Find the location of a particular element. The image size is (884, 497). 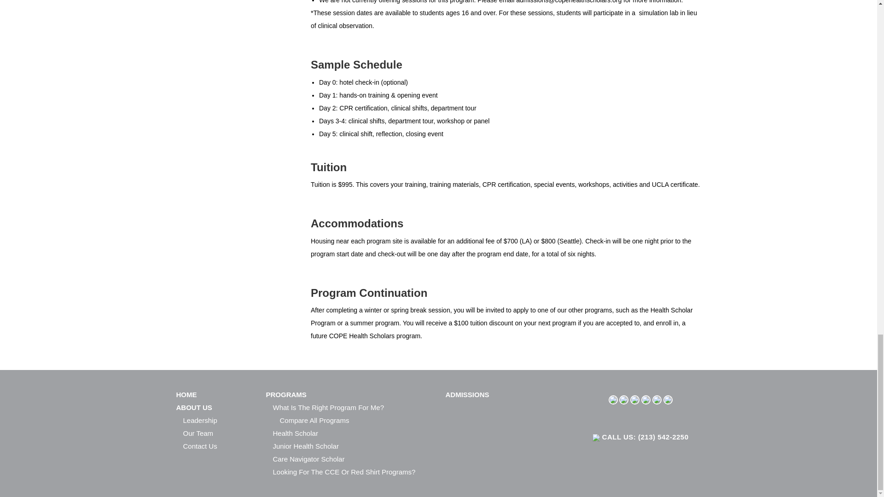

linkedin is located at coordinates (634, 399).